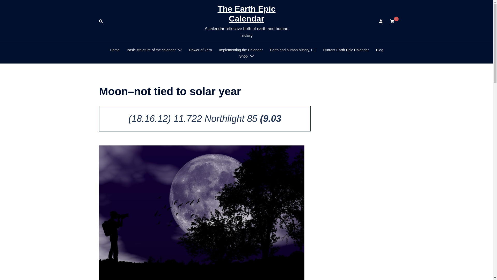 Image resolution: width=497 pixels, height=280 pixels. I want to click on Blog, so click(379, 50).